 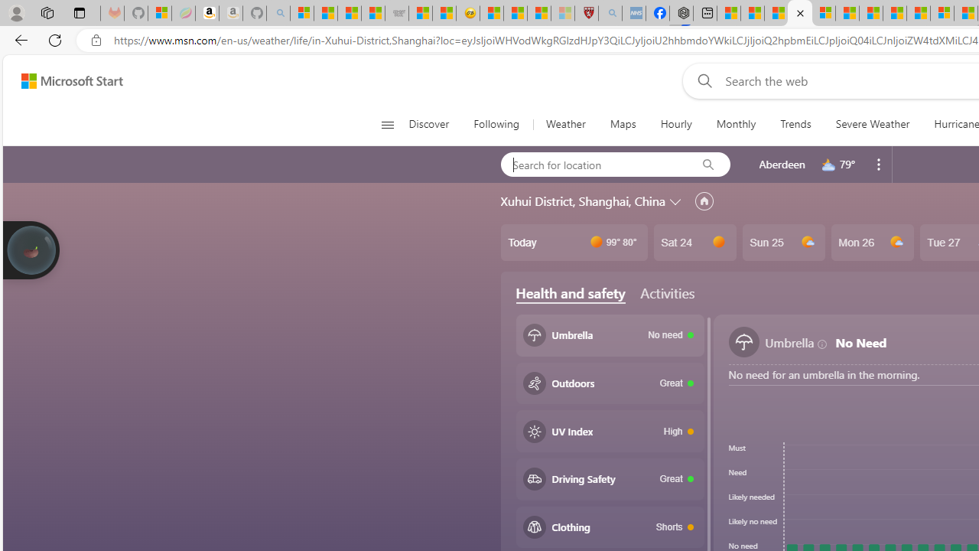 What do you see at coordinates (66, 81) in the screenshot?
I see `Skip to content` at bounding box center [66, 81].